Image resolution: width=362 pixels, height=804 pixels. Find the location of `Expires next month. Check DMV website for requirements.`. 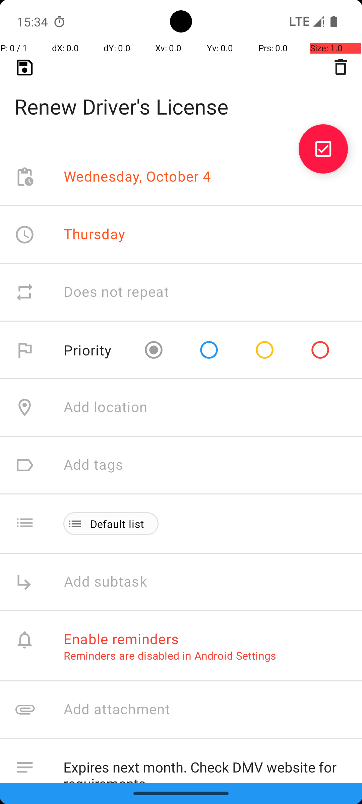

Expires next month. Check DMV website for requirements. is located at coordinates (206, 766).